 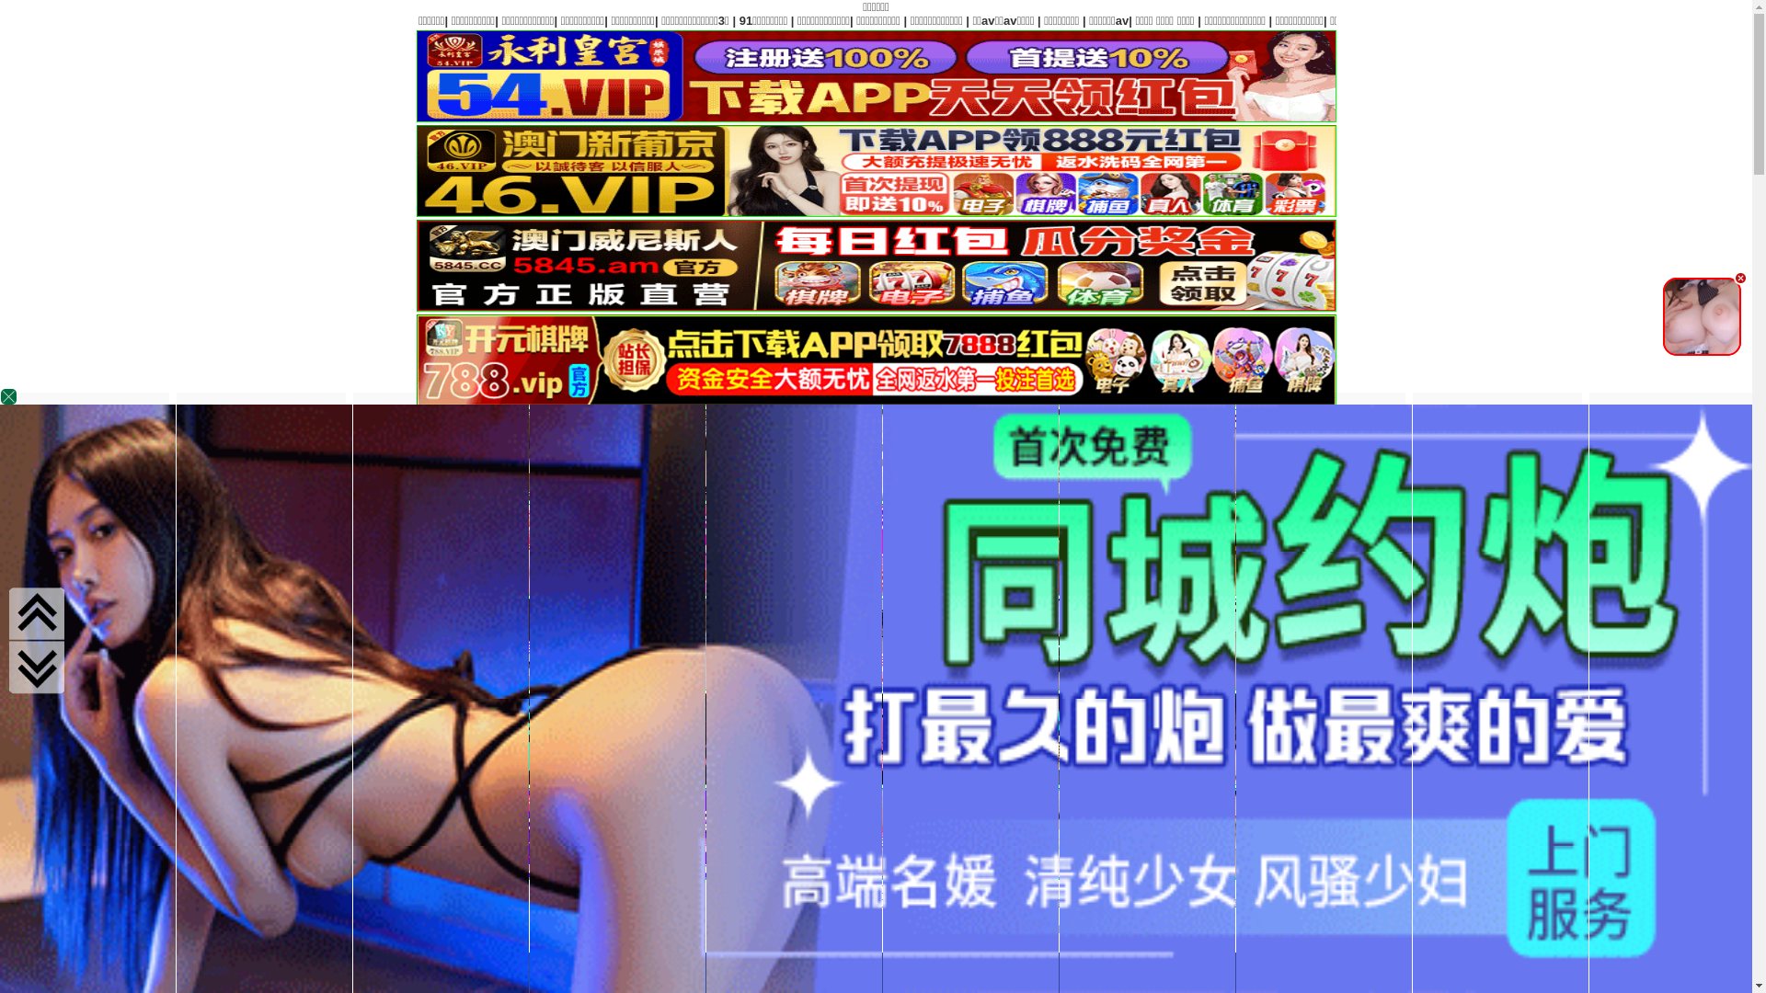 What do you see at coordinates (288, 20) in the screenshot?
I see `|` at bounding box center [288, 20].